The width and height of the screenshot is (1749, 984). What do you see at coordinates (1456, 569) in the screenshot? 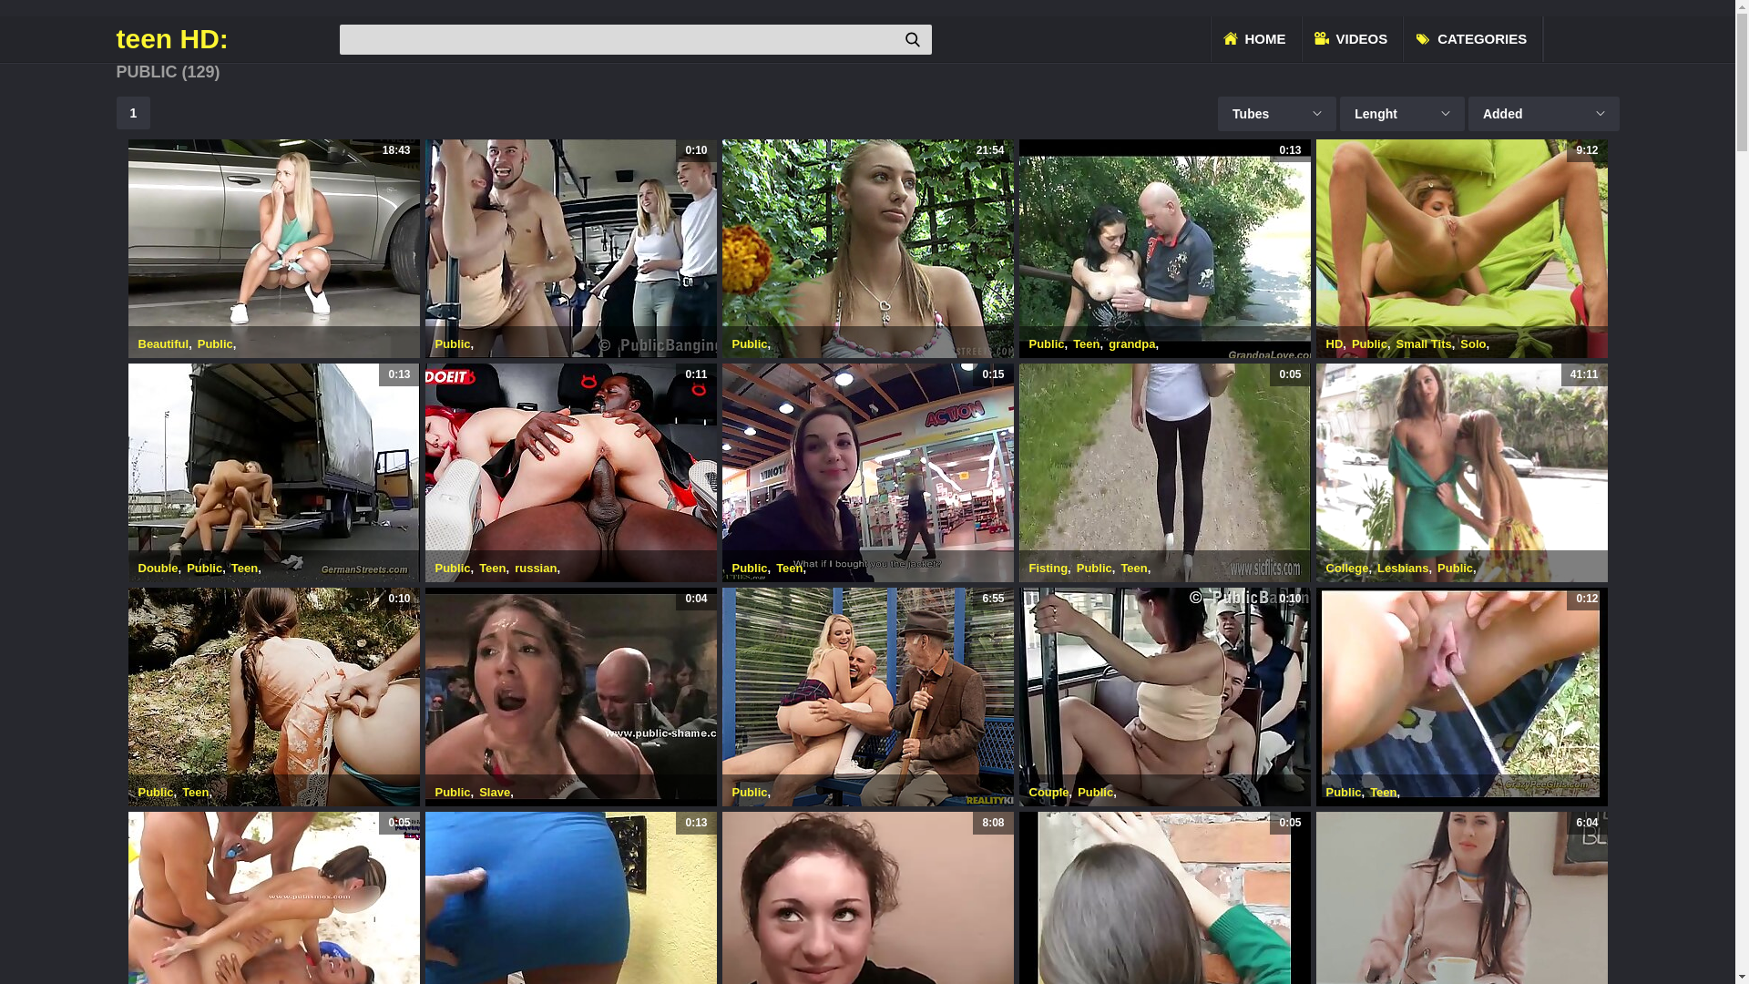
I see `Public` at bounding box center [1456, 569].